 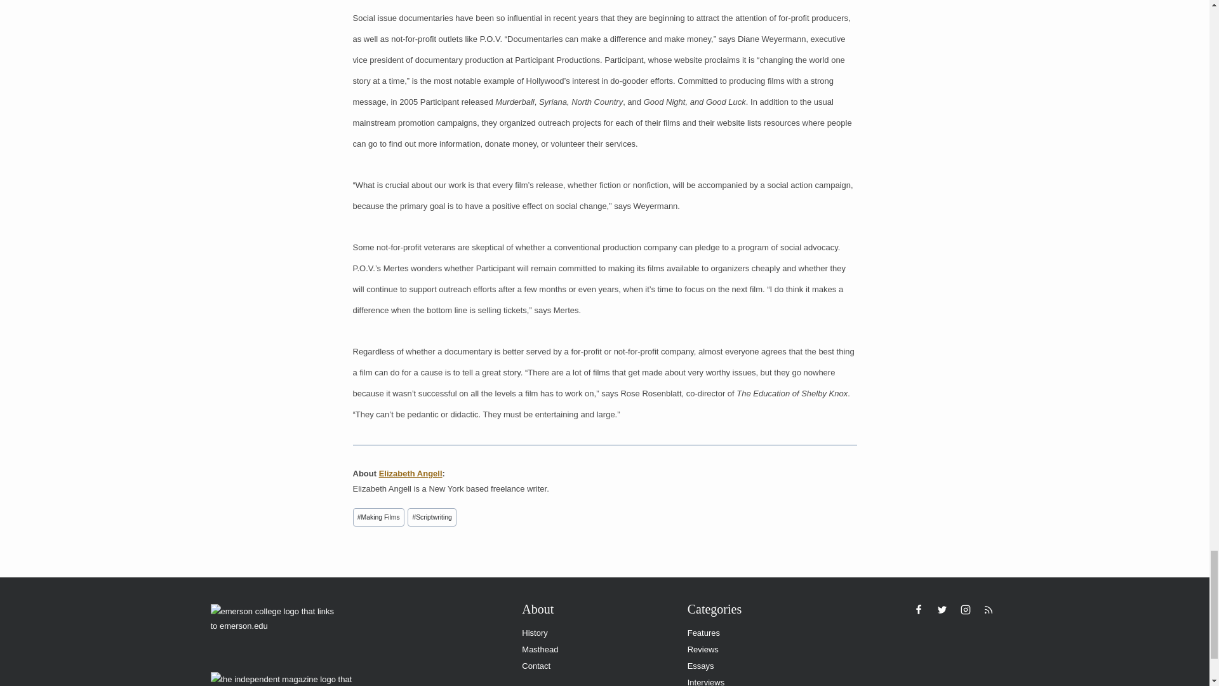 What do you see at coordinates (432, 517) in the screenshot?
I see `Scriptwriting` at bounding box center [432, 517].